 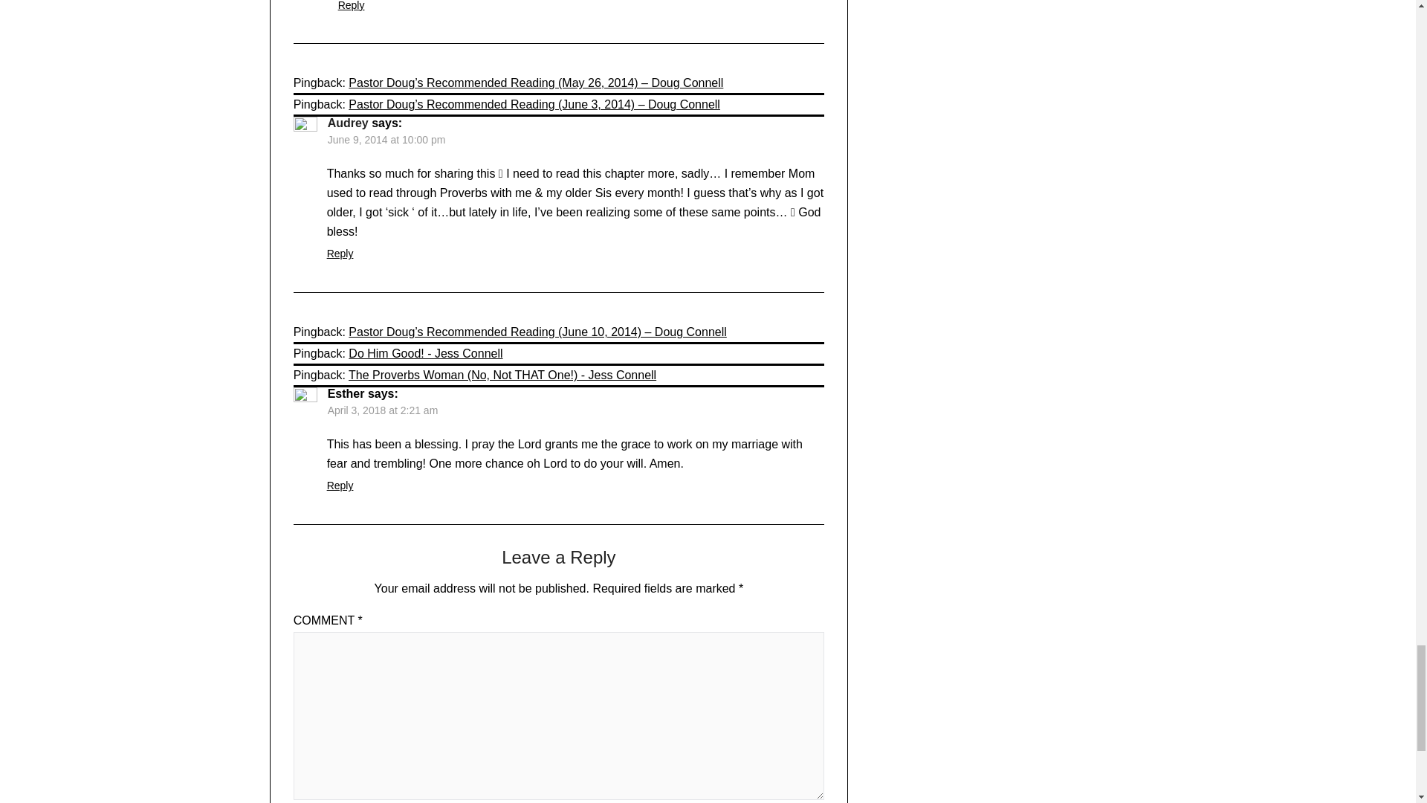 What do you see at coordinates (348, 122) in the screenshot?
I see `Audrey` at bounding box center [348, 122].